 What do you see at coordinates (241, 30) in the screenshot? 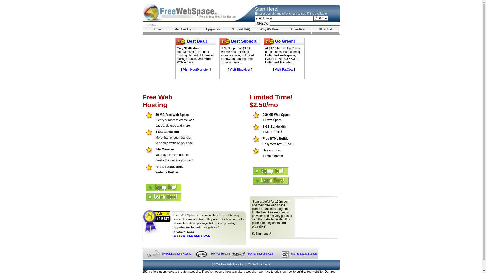
I see `Support/FAQ` at bounding box center [241, 30].